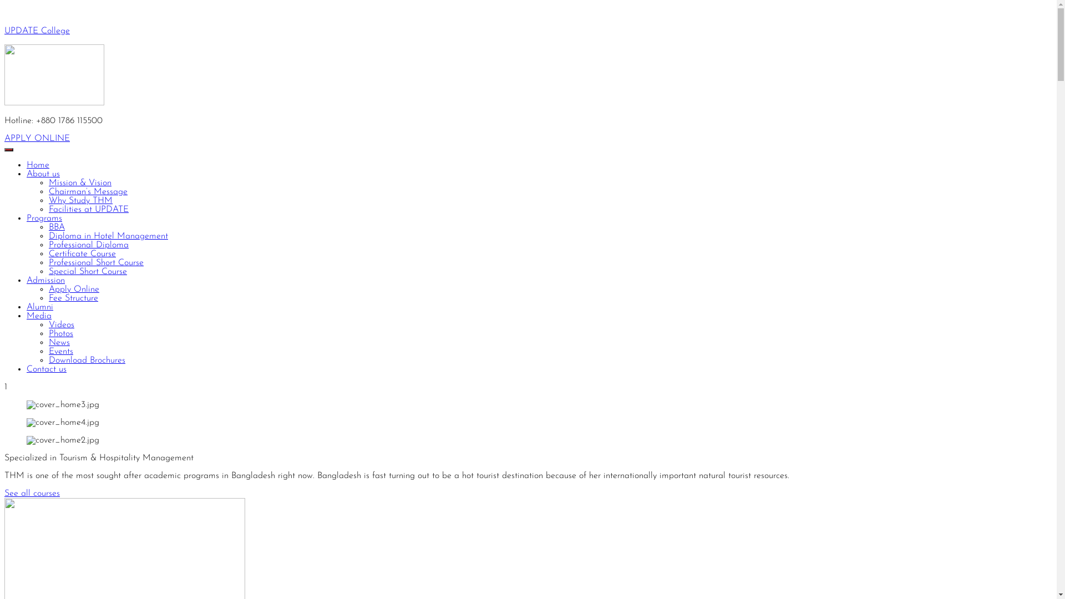 The width and height of the screenshot is (1065, 599). I want to click on Apply Online, so click(74, 290).